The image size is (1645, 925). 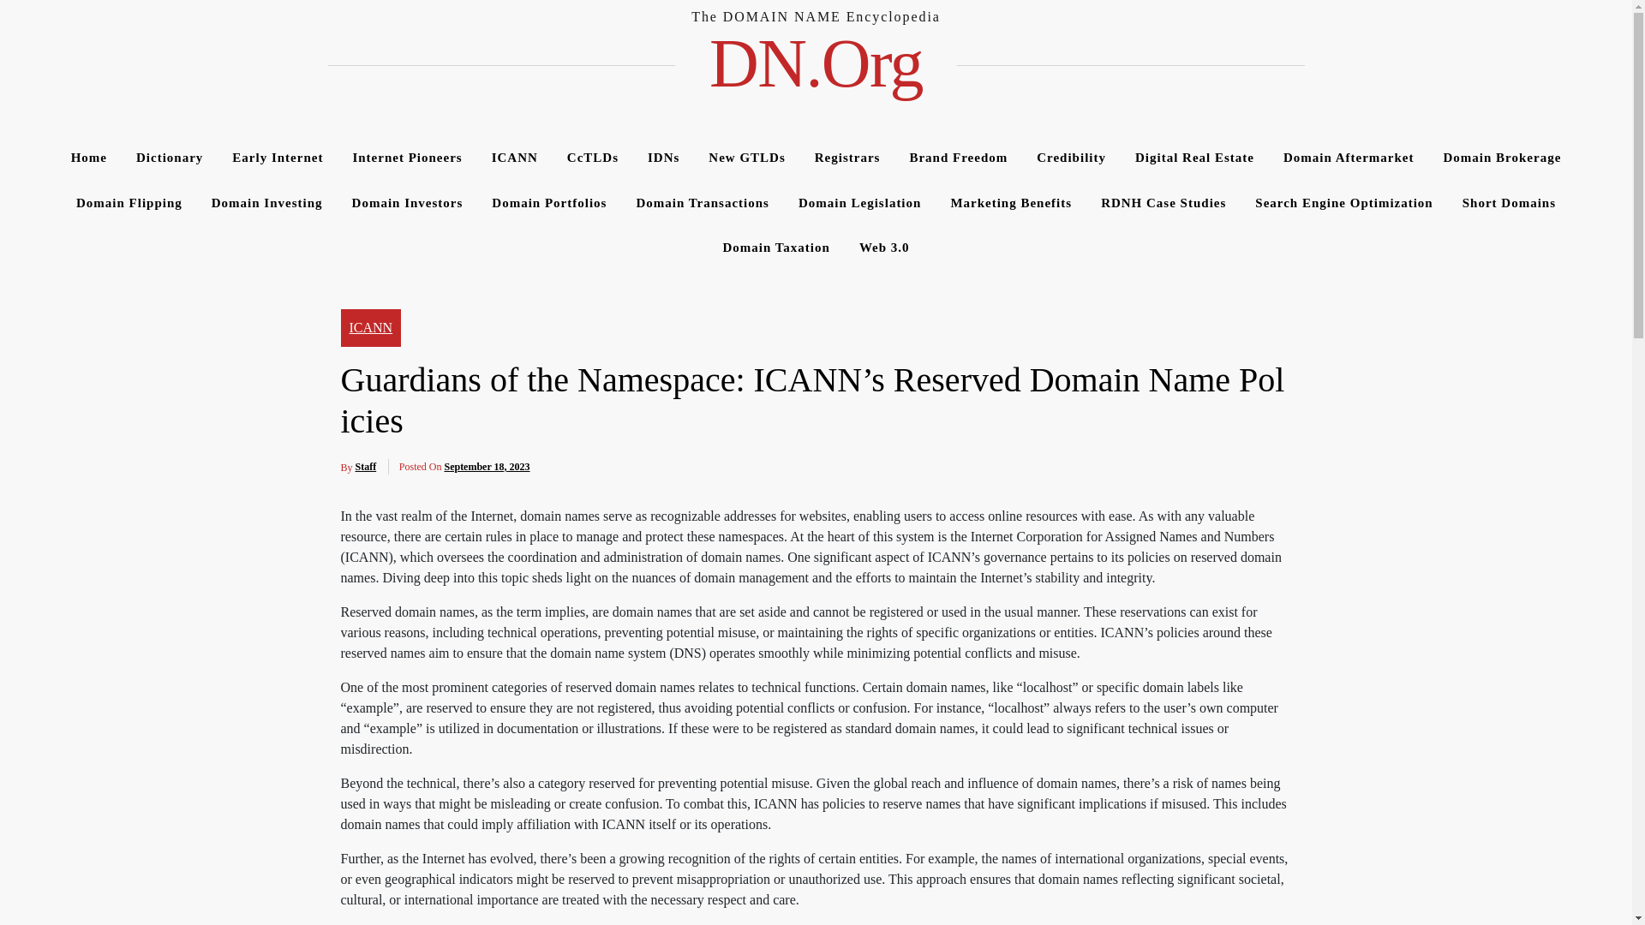 I want to click on Domain Legislation, so click(x=860, y=202).